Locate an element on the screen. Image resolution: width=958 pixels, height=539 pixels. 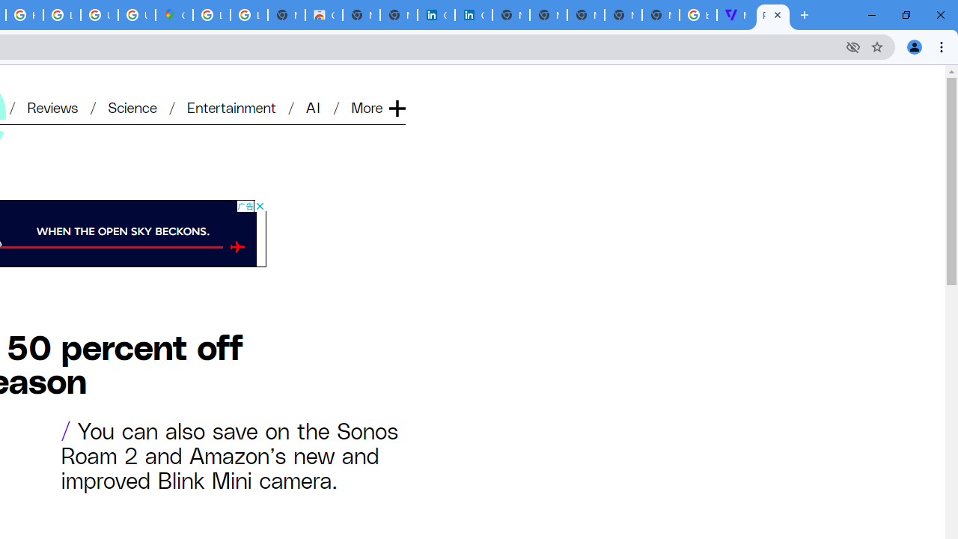
New Tab is located at coordinates (660, 15).